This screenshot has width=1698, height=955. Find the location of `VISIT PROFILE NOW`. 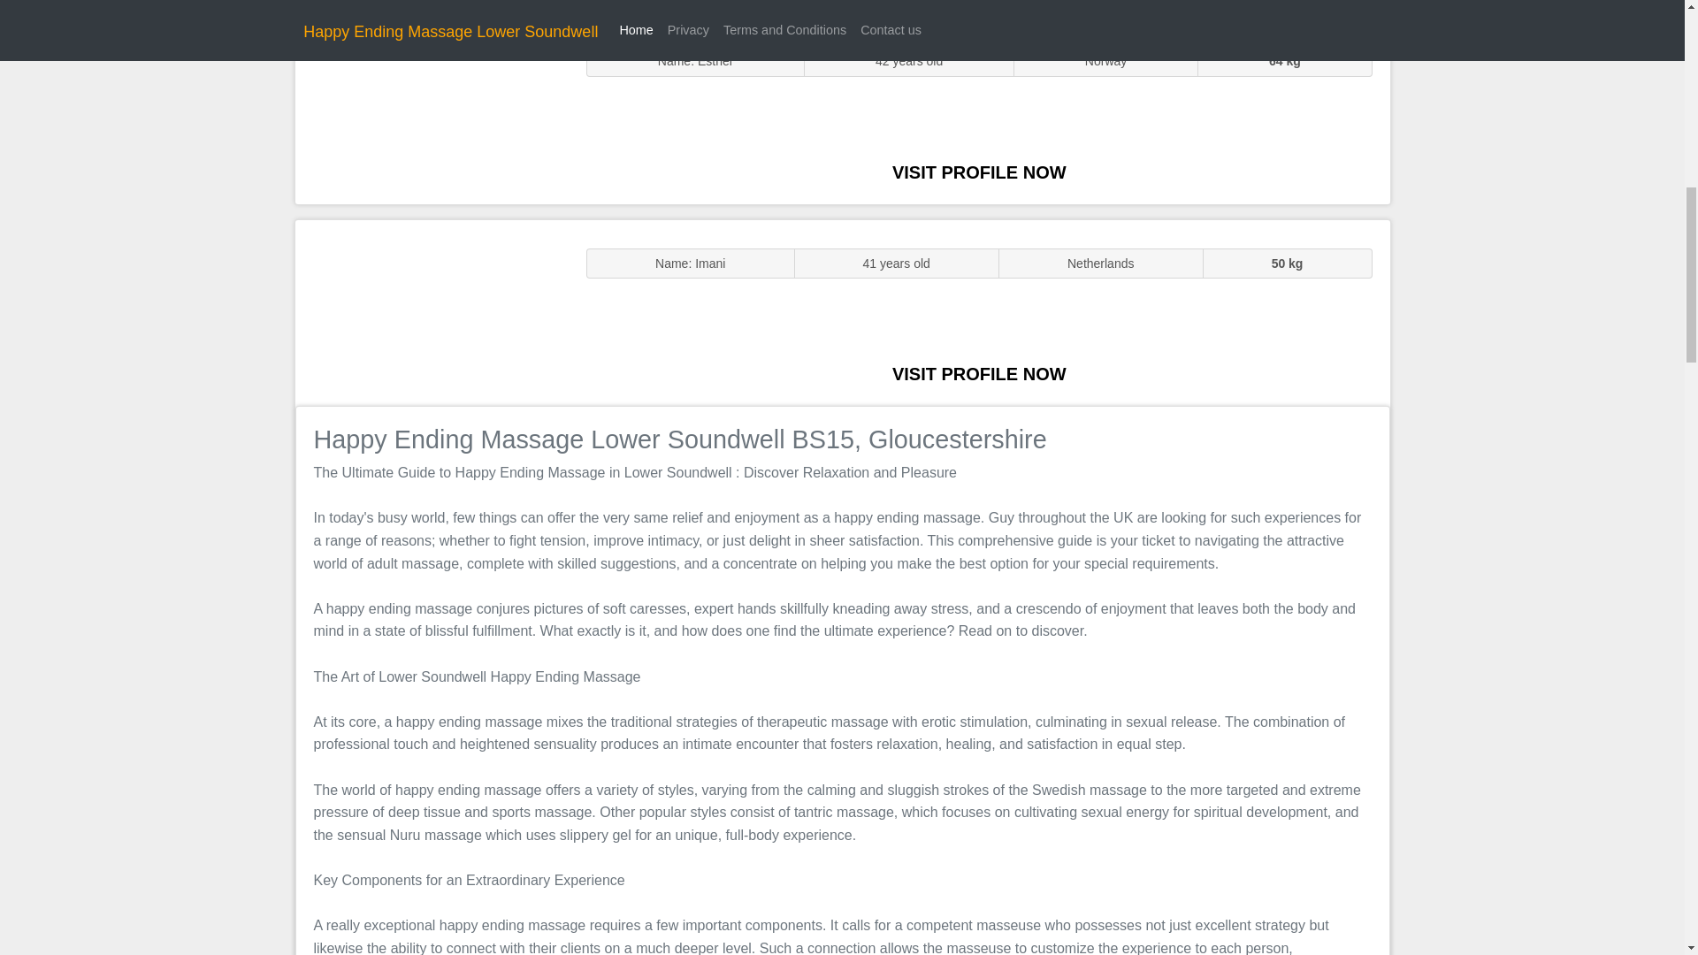

VISIT PROFILE NOW is located at coordinates (979, 172).